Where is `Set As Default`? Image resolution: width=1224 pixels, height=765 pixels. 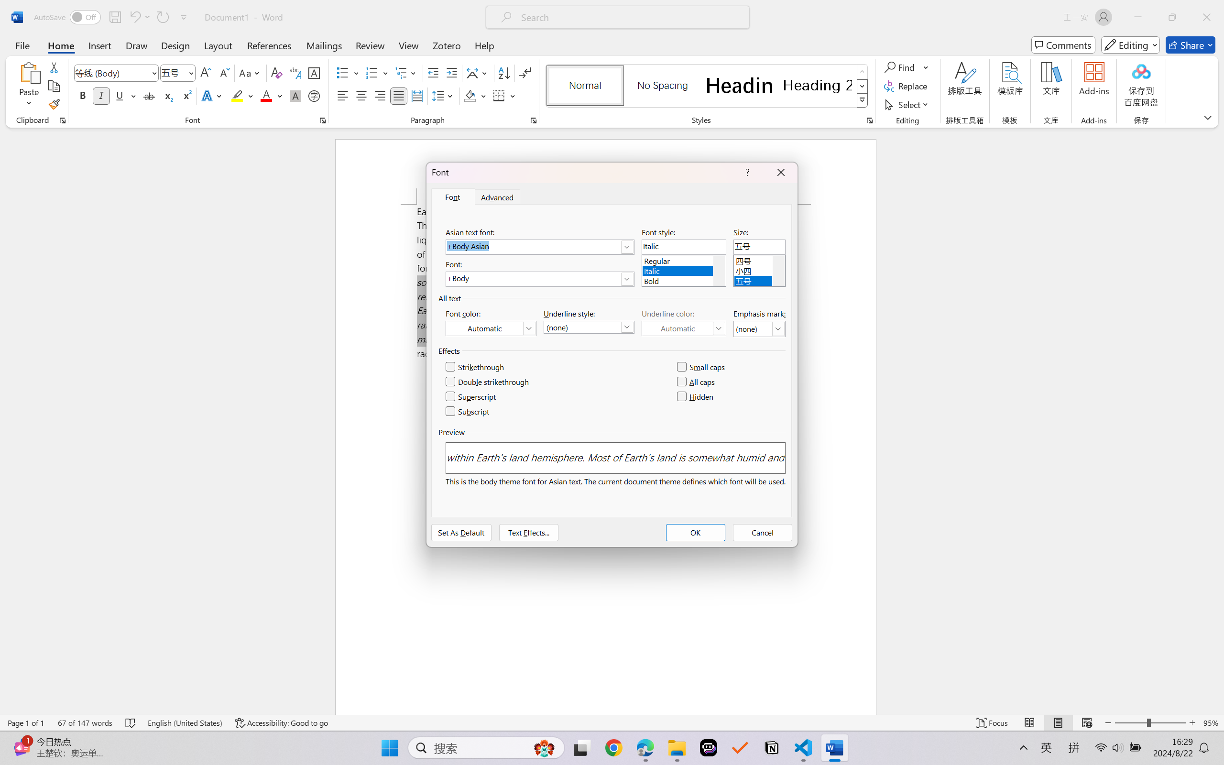
Set As Default is located at coordinates (461, 532).